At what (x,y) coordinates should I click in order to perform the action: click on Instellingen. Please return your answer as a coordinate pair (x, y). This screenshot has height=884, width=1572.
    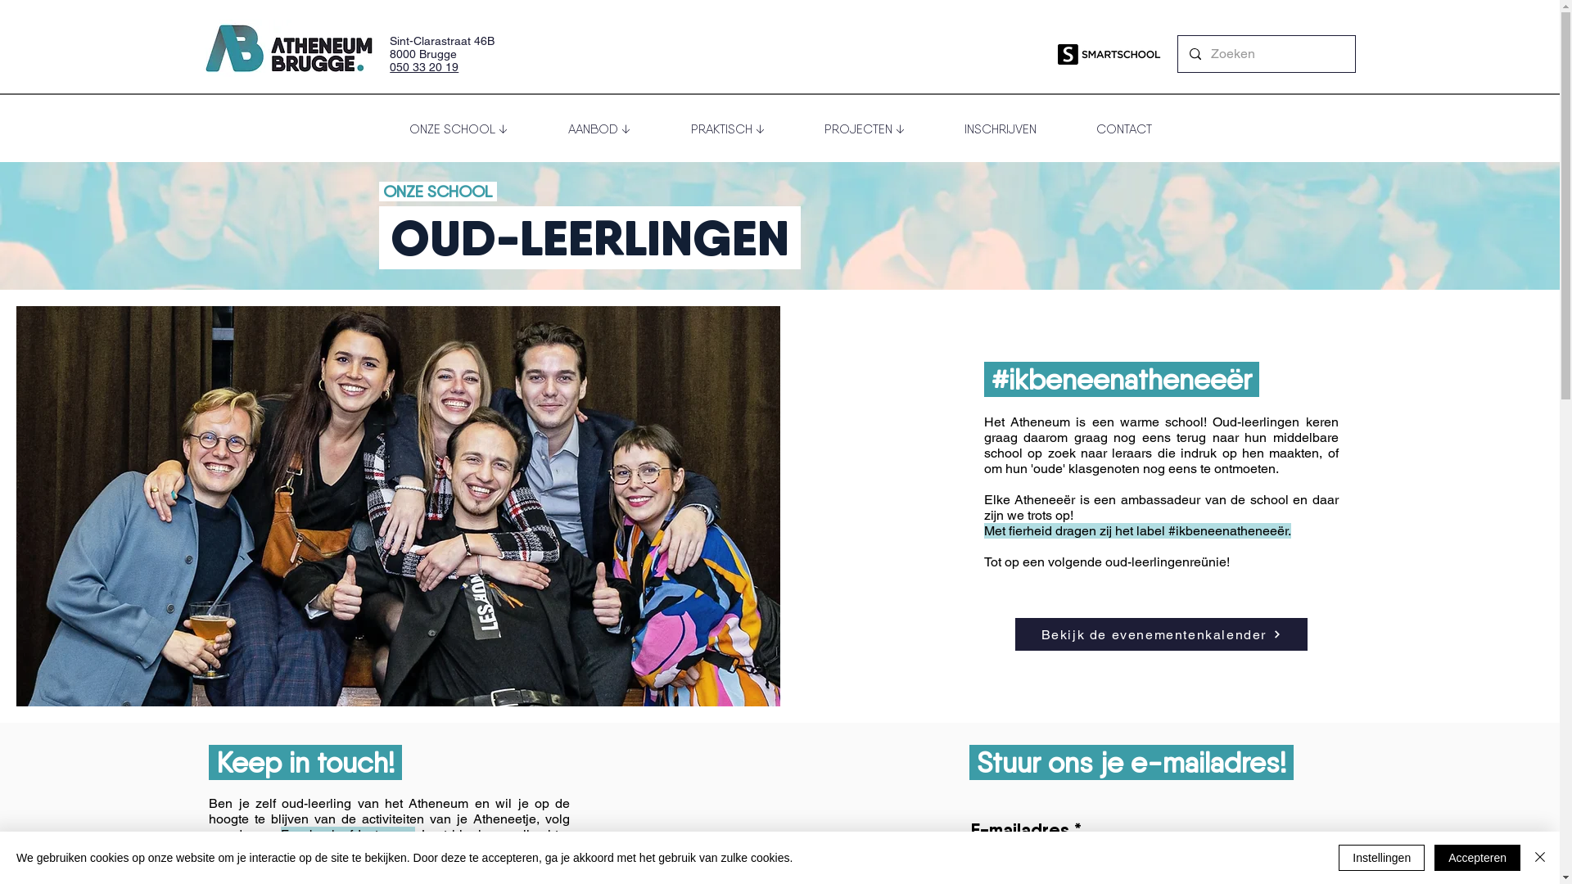
    Looking at the image, I should click on (1382, 858).